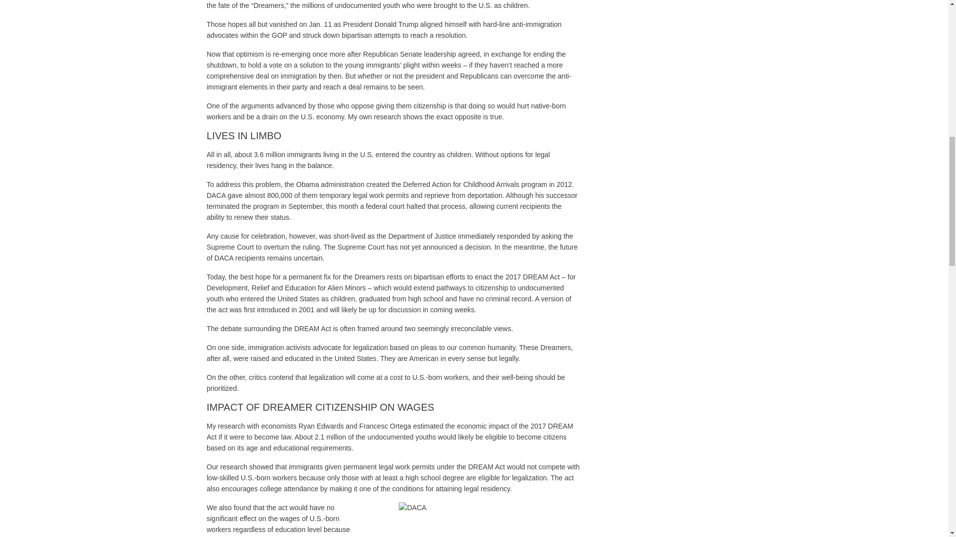 The image size is (956, 537). What do you see at coordinates (240, 106) in the screenshot?
I see `One of the arguments` at bounding box center [240, 106].